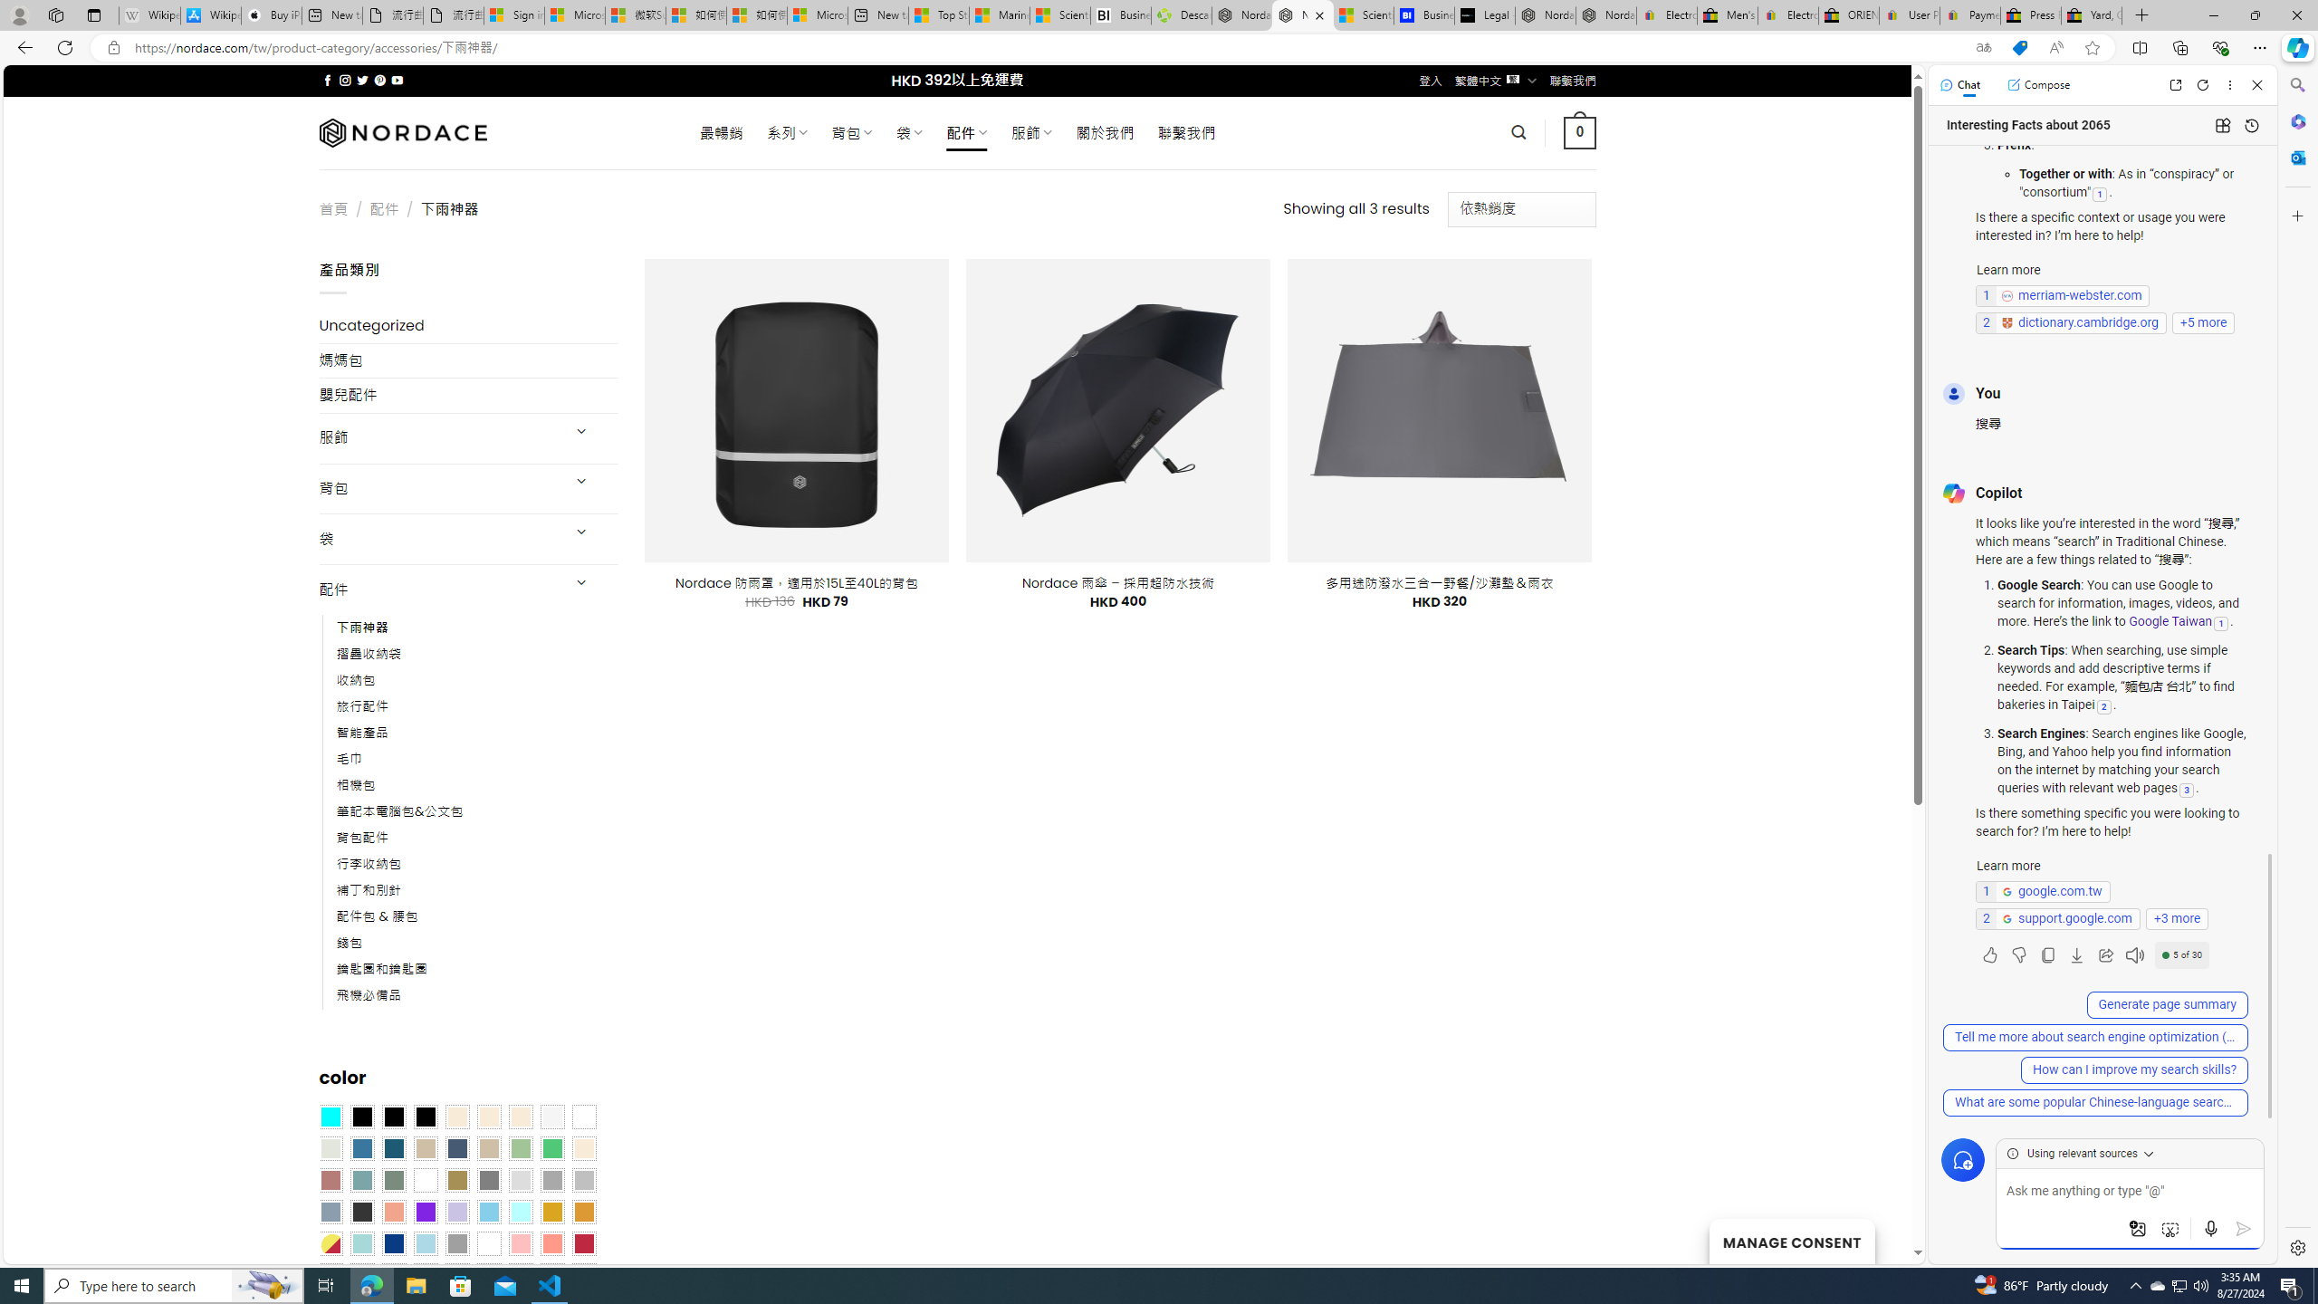 The width and height of the screenshot is (2318, 1304). What do you see at coordinates (362, 80) in the screenshot?
I see `Follow on Twitter` at bounding box center [362, 80].